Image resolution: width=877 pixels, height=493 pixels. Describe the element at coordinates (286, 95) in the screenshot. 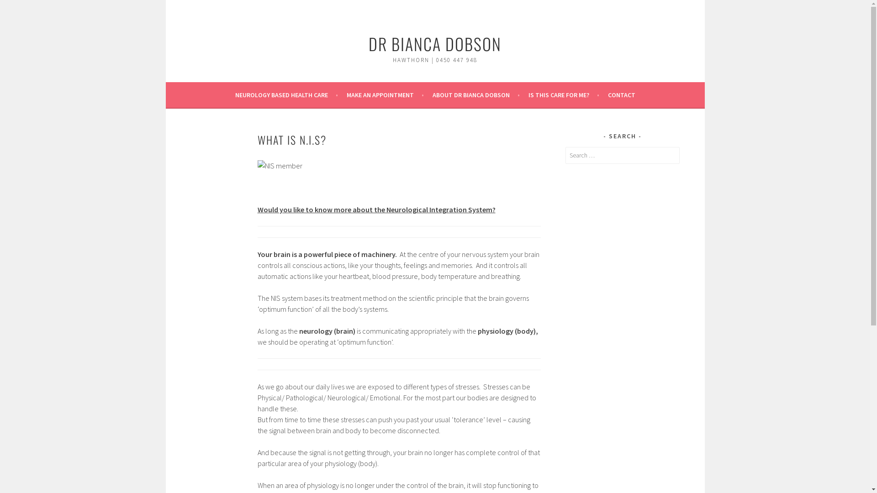

I see `NEUROLOGY BASED HEALTH CARE` at that location.